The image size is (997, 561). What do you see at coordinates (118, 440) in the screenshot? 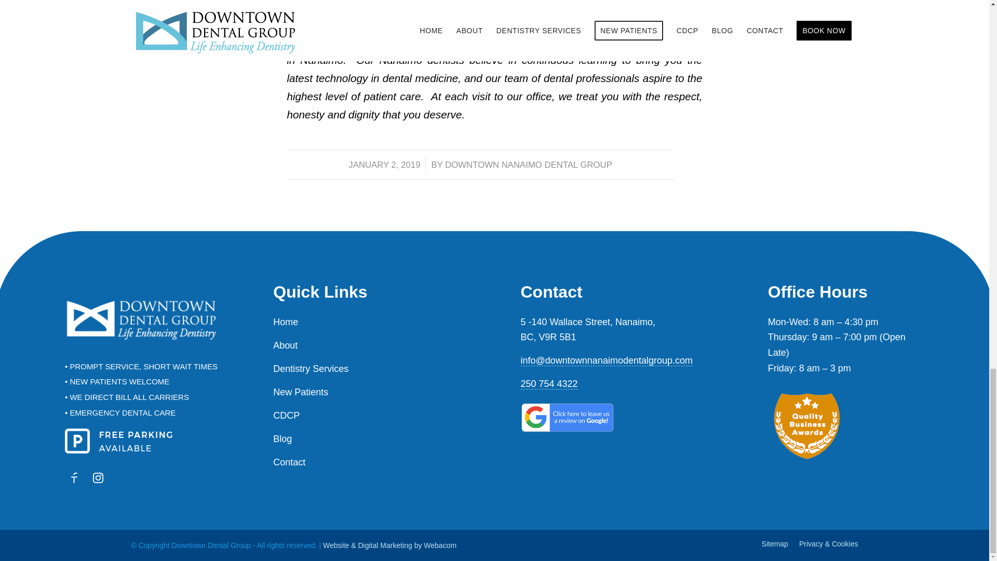
I see `Free Parking at Downtown Nanaimo Dental Group` at bounding box center [118, 440].